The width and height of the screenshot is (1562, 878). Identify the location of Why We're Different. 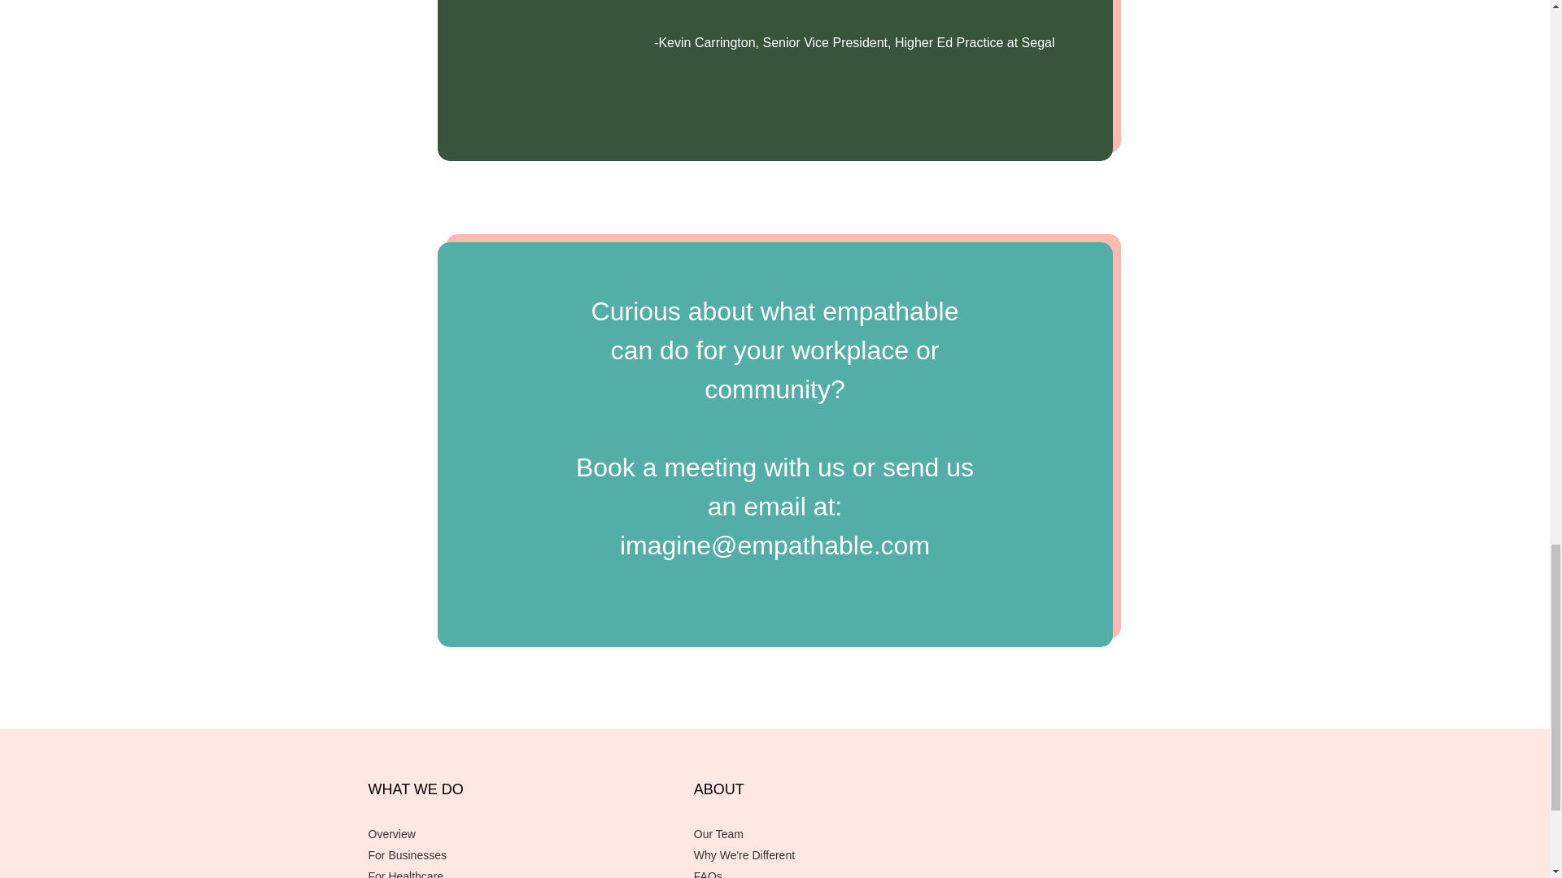
(766, 855).